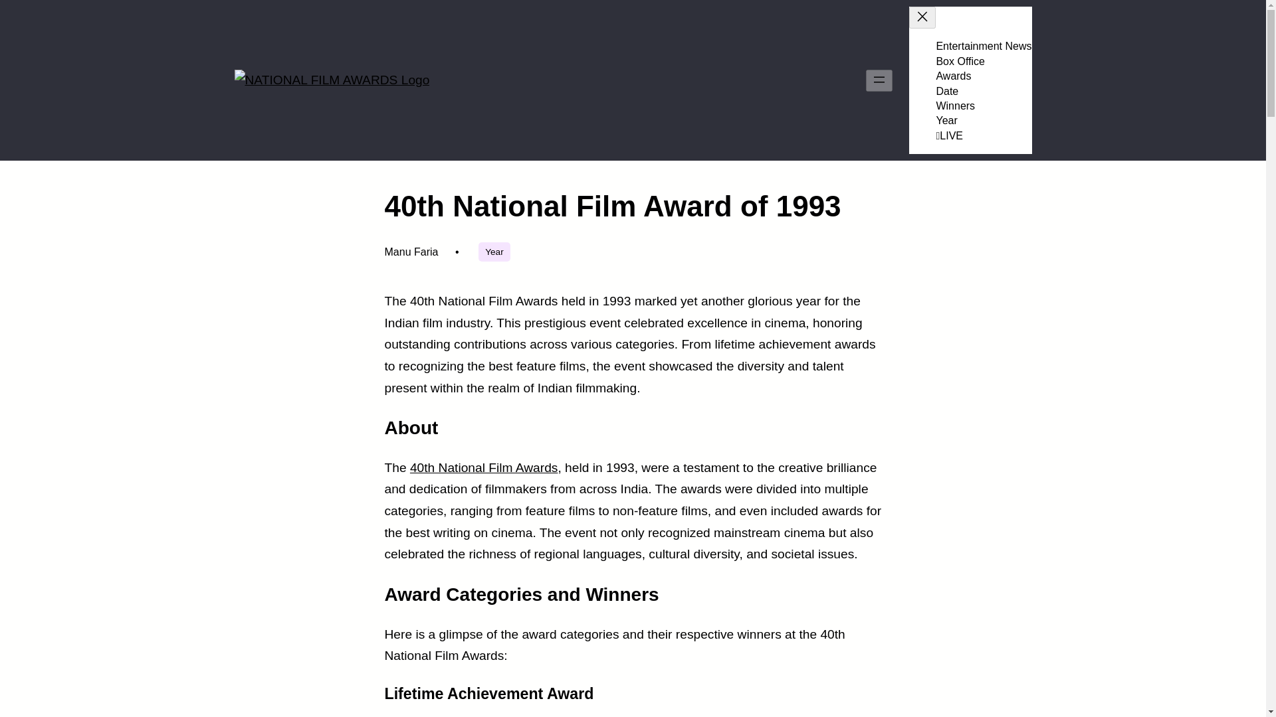 This screenshot has height=717, width=1276. What do you see at coordinates (954, 106) in the screenshot?
I see `Winners` at bounding box center [954, 106].